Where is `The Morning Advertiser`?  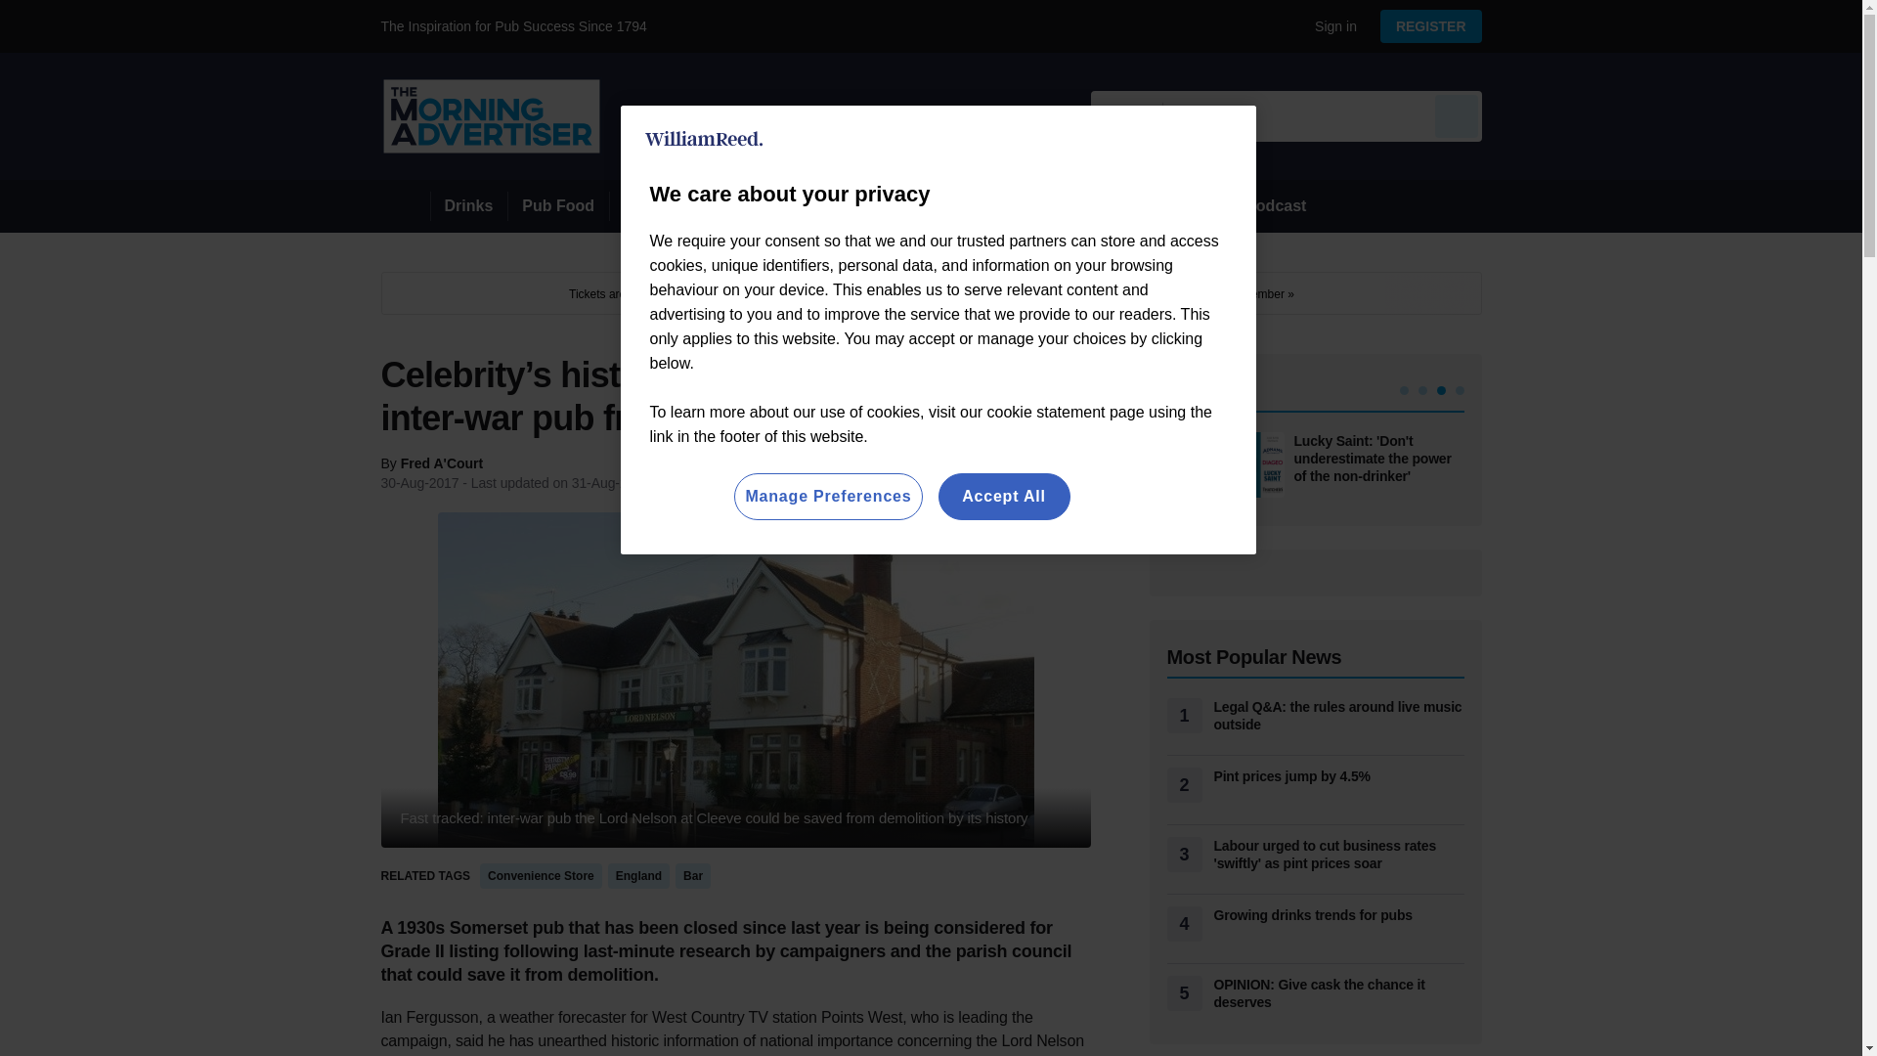
The Morning Advertiser is located at coordinates (491, 115).